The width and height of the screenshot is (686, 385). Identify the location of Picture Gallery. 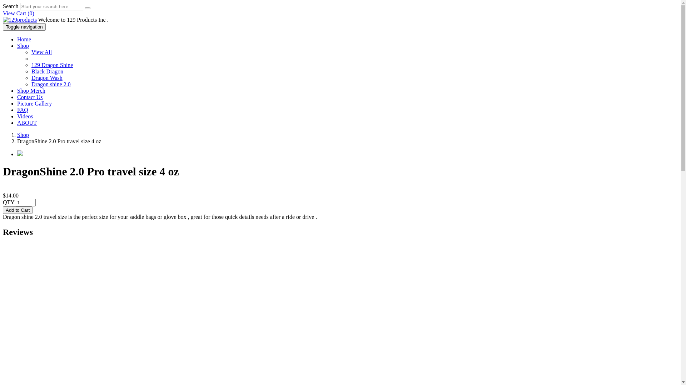
(34, 103).